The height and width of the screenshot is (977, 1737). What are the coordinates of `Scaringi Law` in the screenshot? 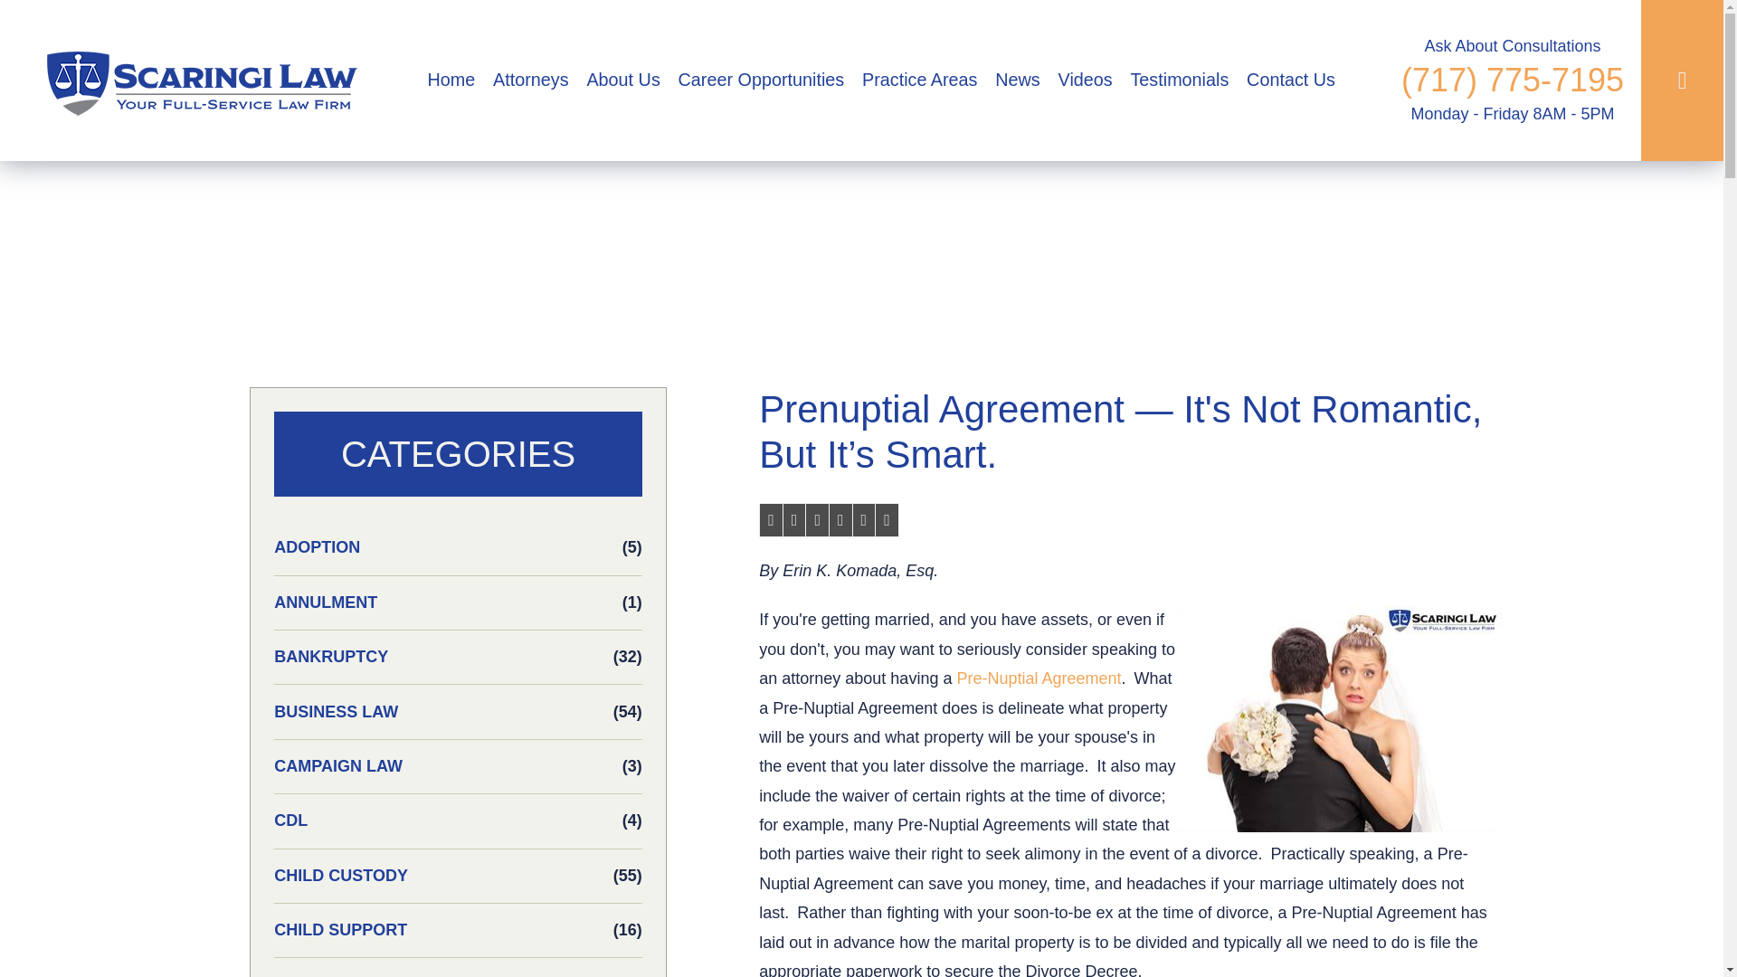 It's located at (195, 81).